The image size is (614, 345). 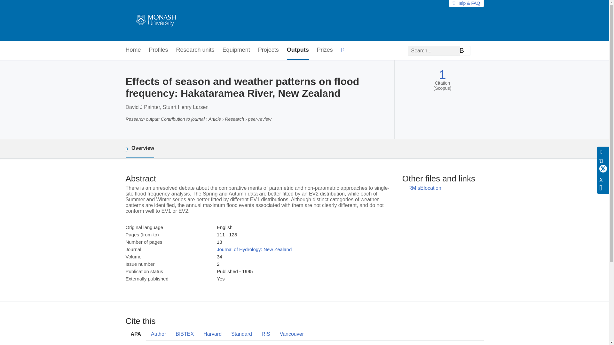 I want to click on Monash University Home, so click(x=155, y=20).